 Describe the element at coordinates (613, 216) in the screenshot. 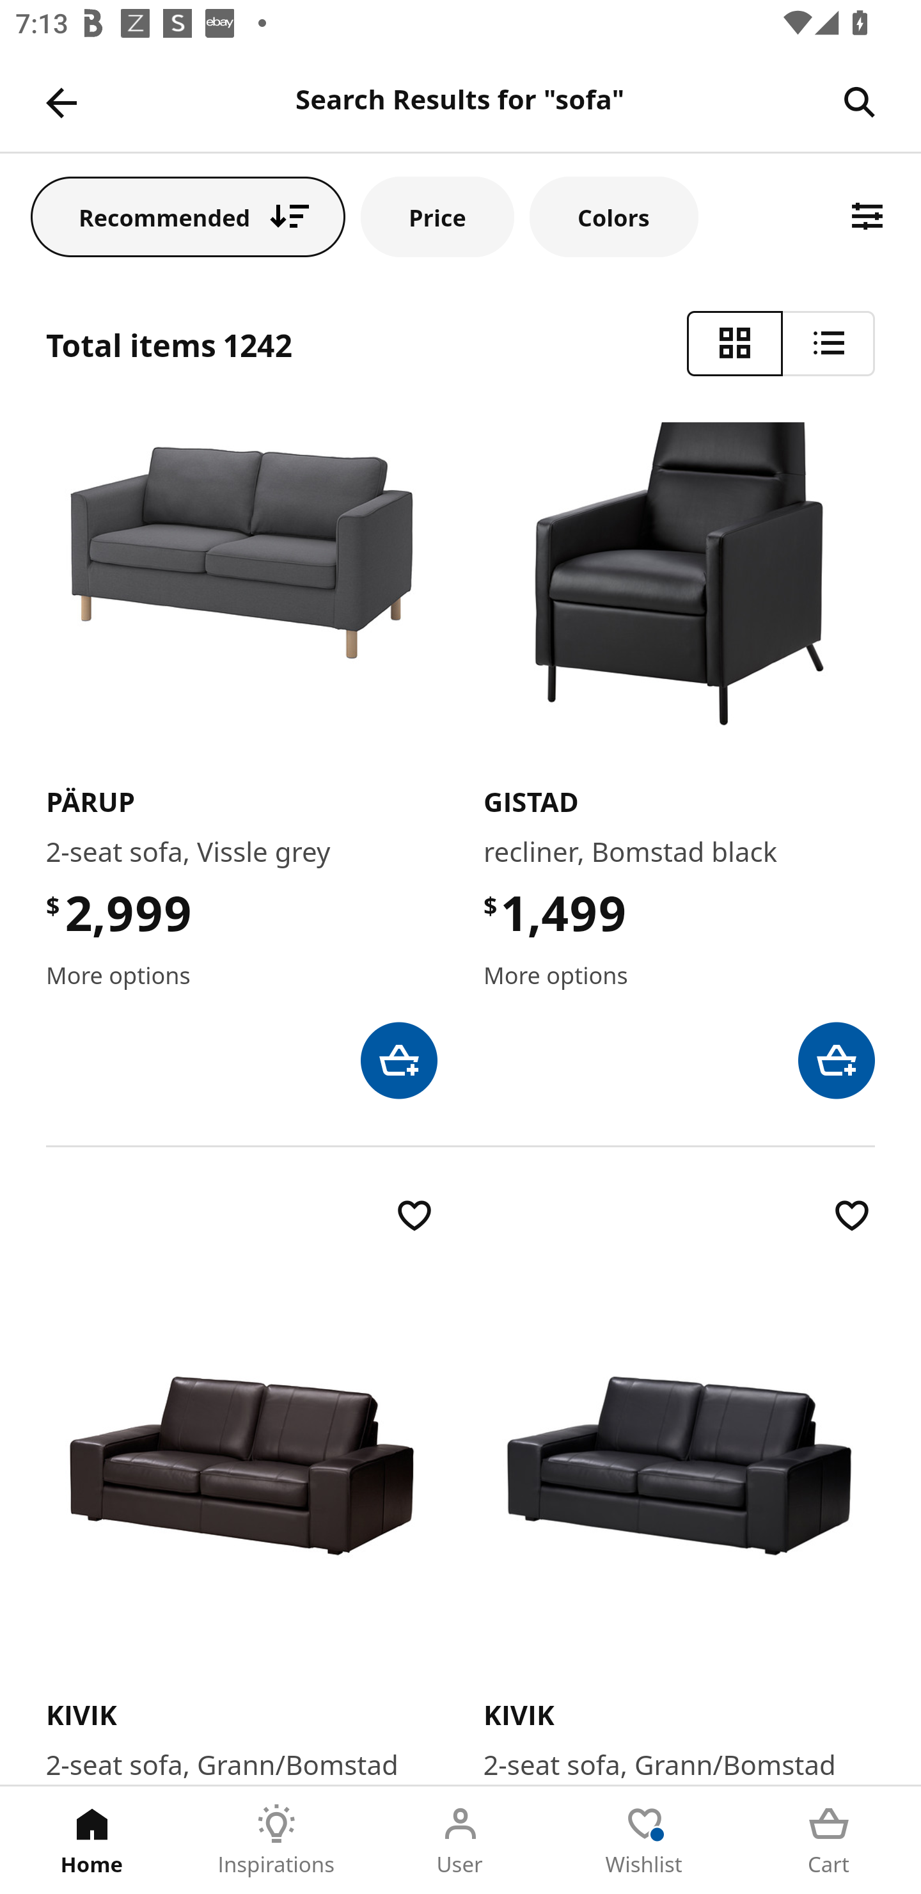

I see `Colors` at that location.